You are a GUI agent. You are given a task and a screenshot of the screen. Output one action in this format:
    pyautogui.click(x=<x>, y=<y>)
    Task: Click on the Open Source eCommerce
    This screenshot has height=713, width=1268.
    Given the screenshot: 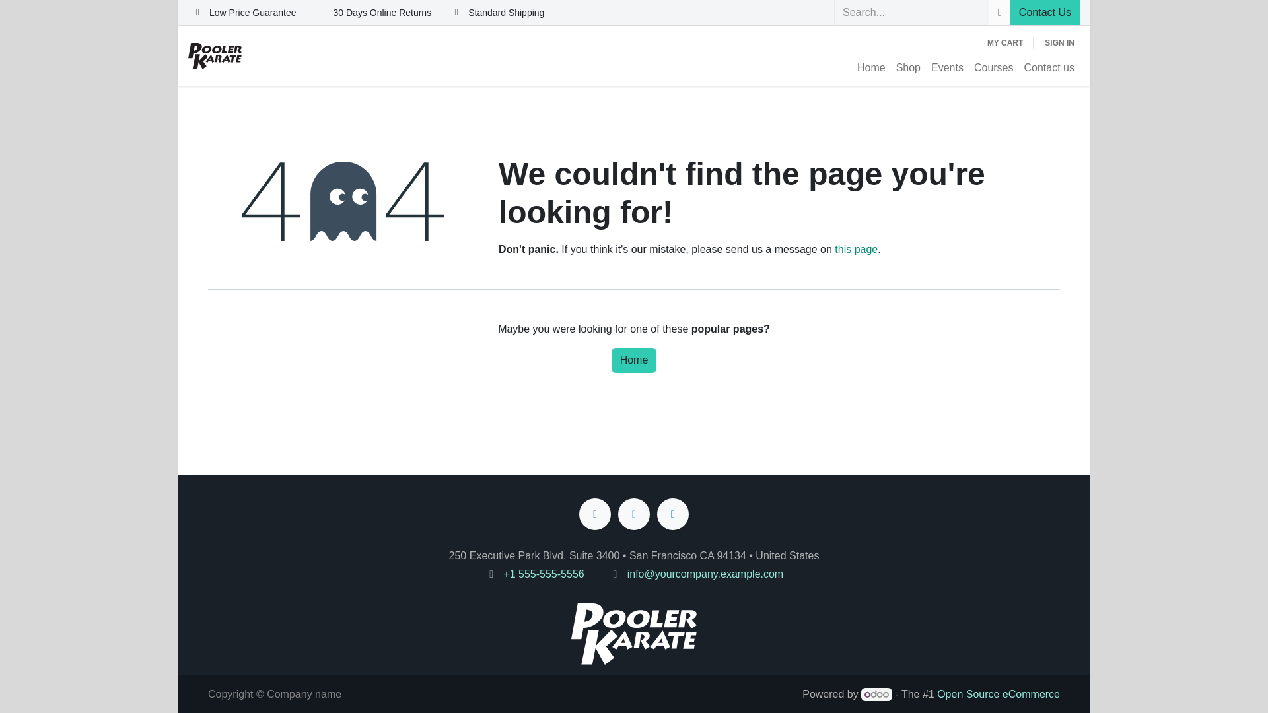 What is the action you would take?
    pyautogui.click(x=999, y=694)
    